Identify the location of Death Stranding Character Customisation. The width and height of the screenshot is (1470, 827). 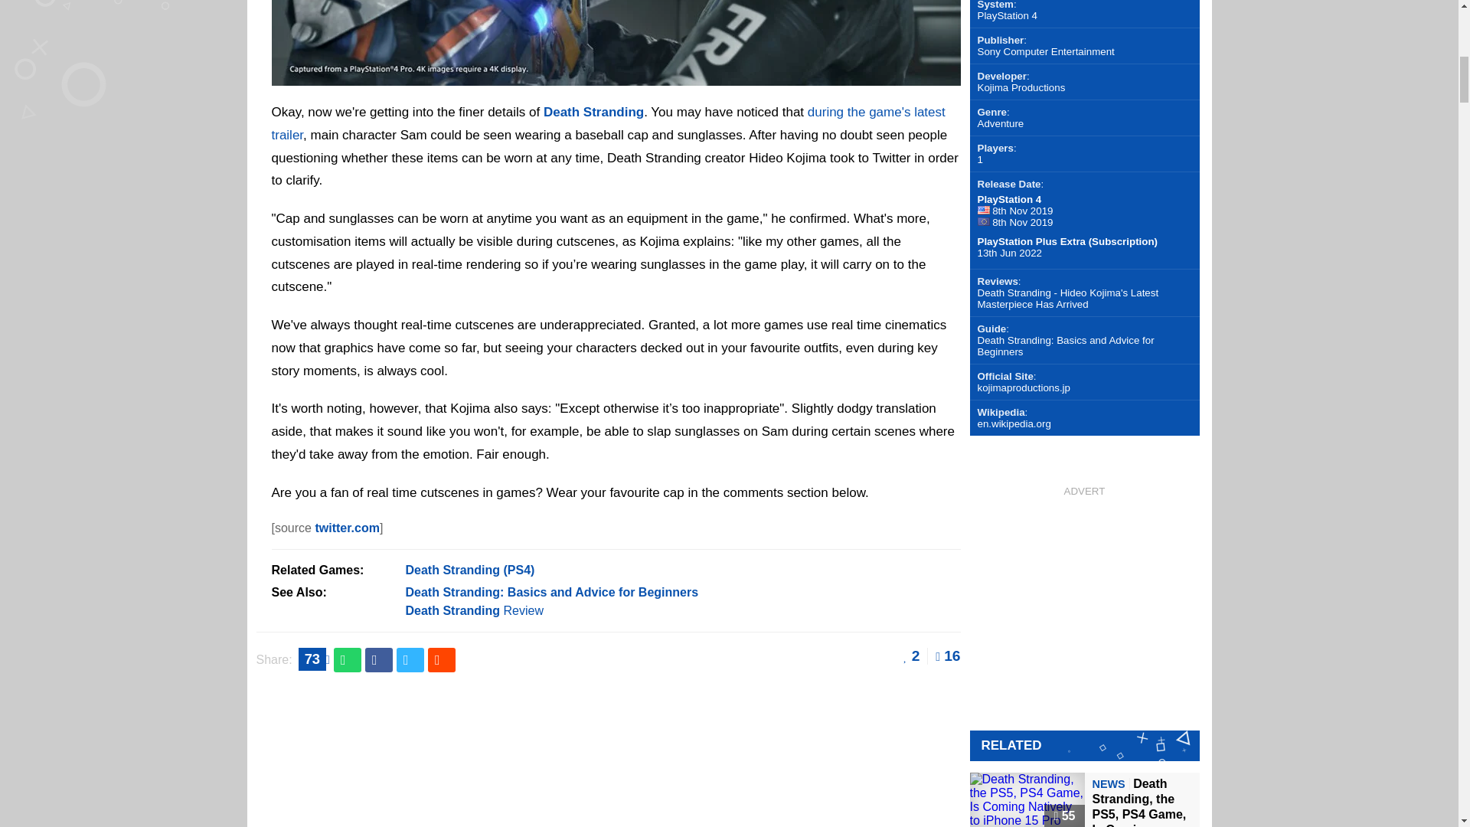
(615, 76).